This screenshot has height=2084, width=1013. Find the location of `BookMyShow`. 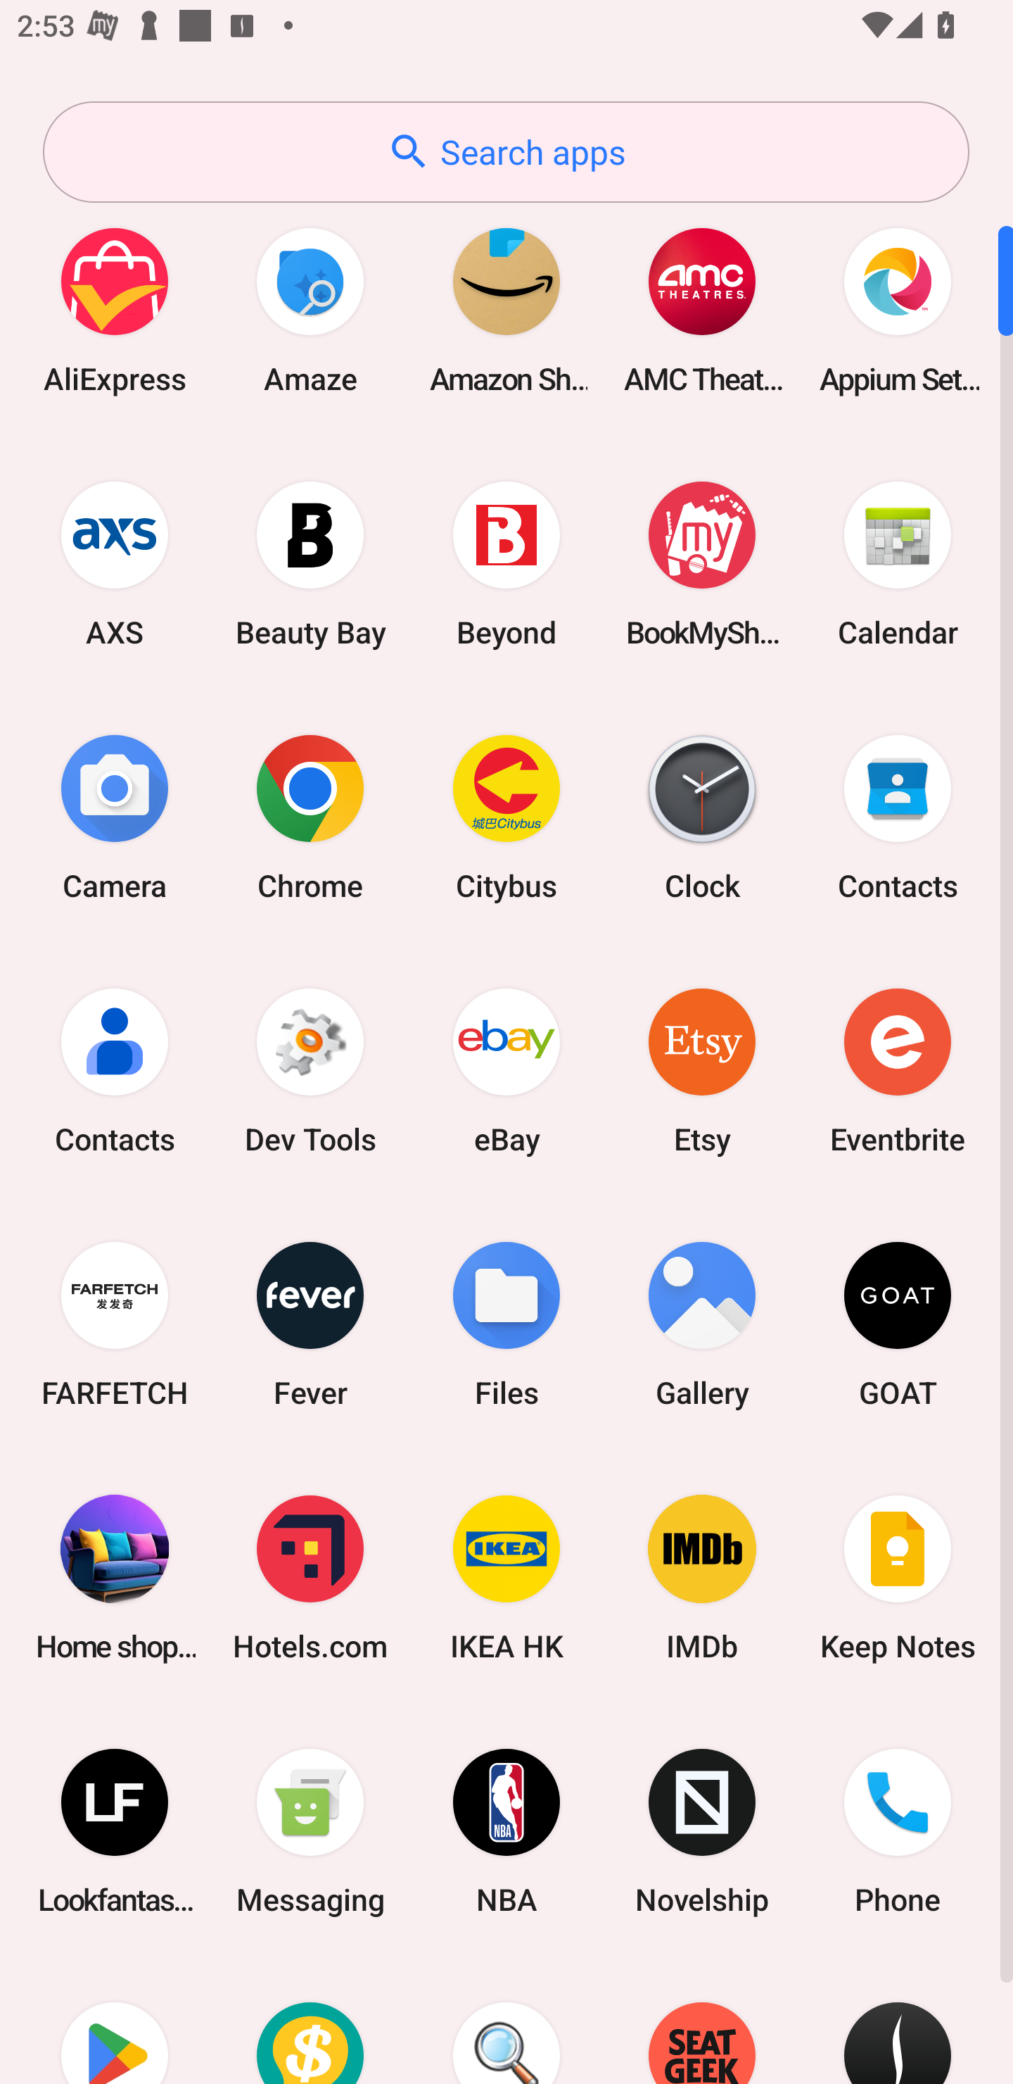

BookMyShow is located at coordinates (702, 563).